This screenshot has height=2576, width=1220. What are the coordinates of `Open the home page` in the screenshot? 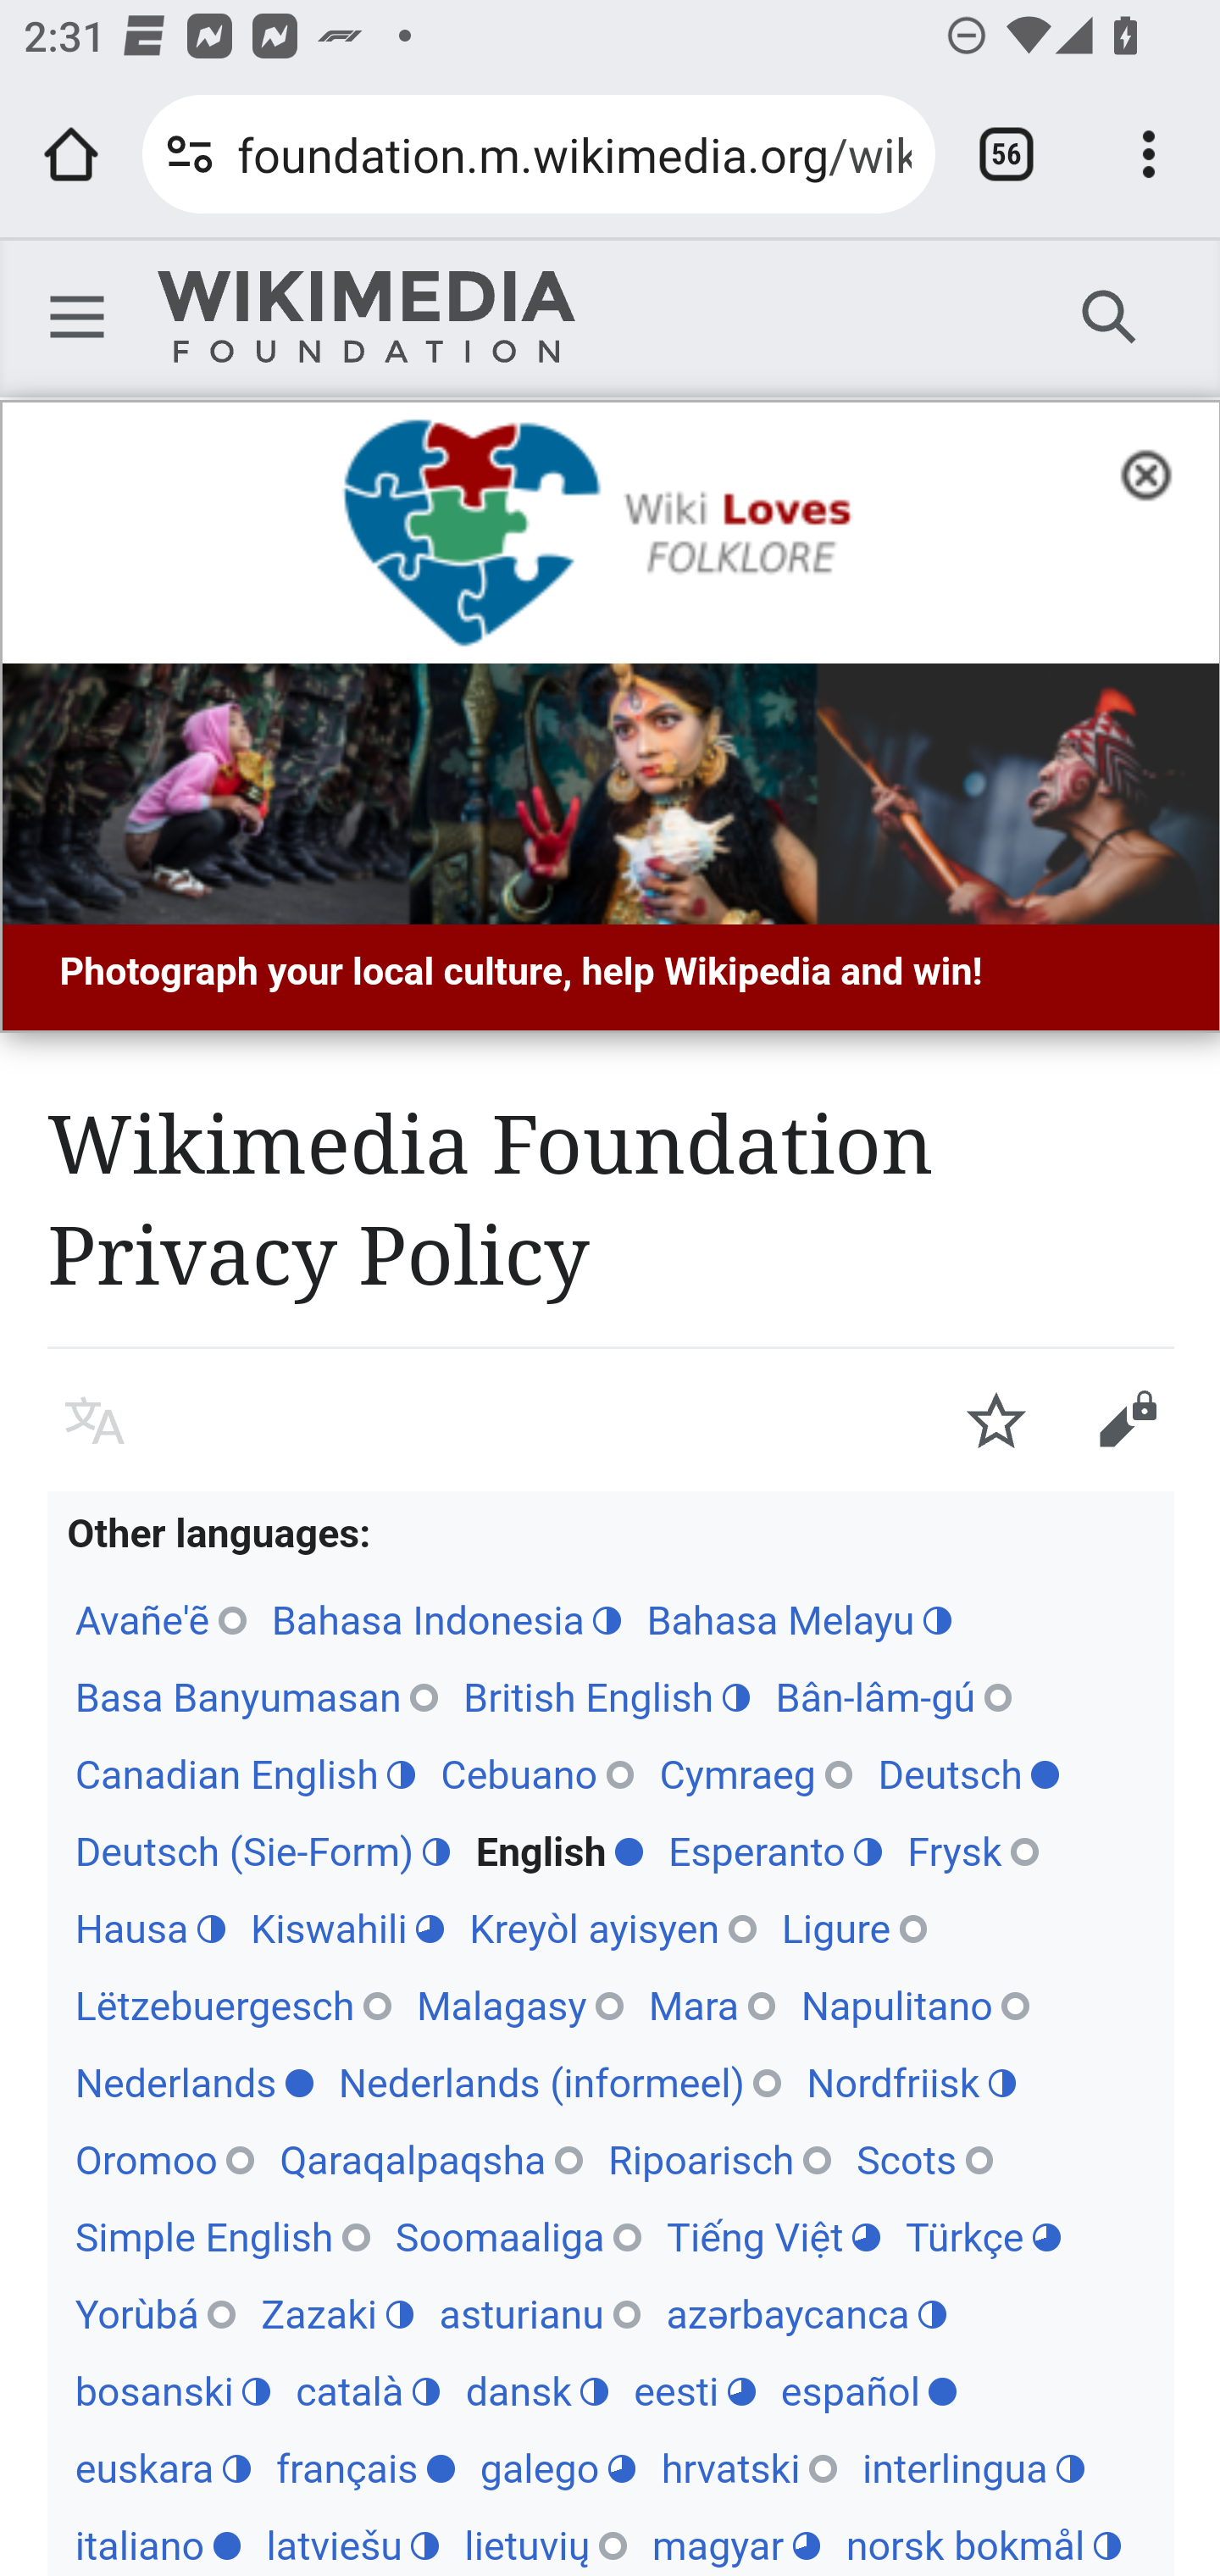 It's located at (71, 154).